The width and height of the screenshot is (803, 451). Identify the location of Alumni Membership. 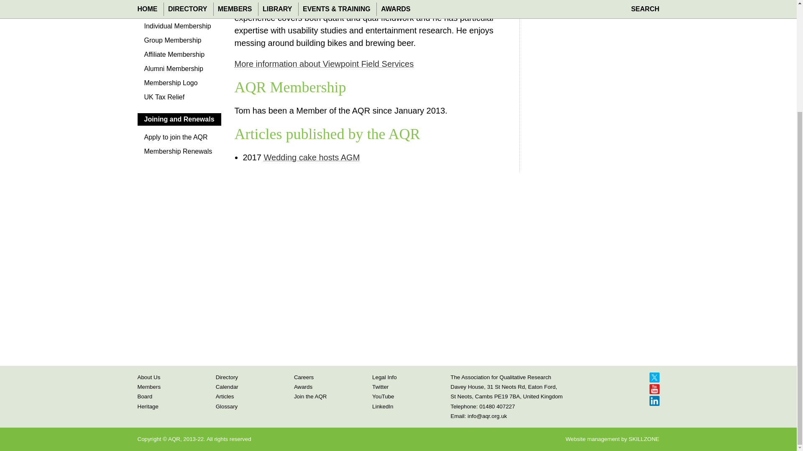
(179, 71).